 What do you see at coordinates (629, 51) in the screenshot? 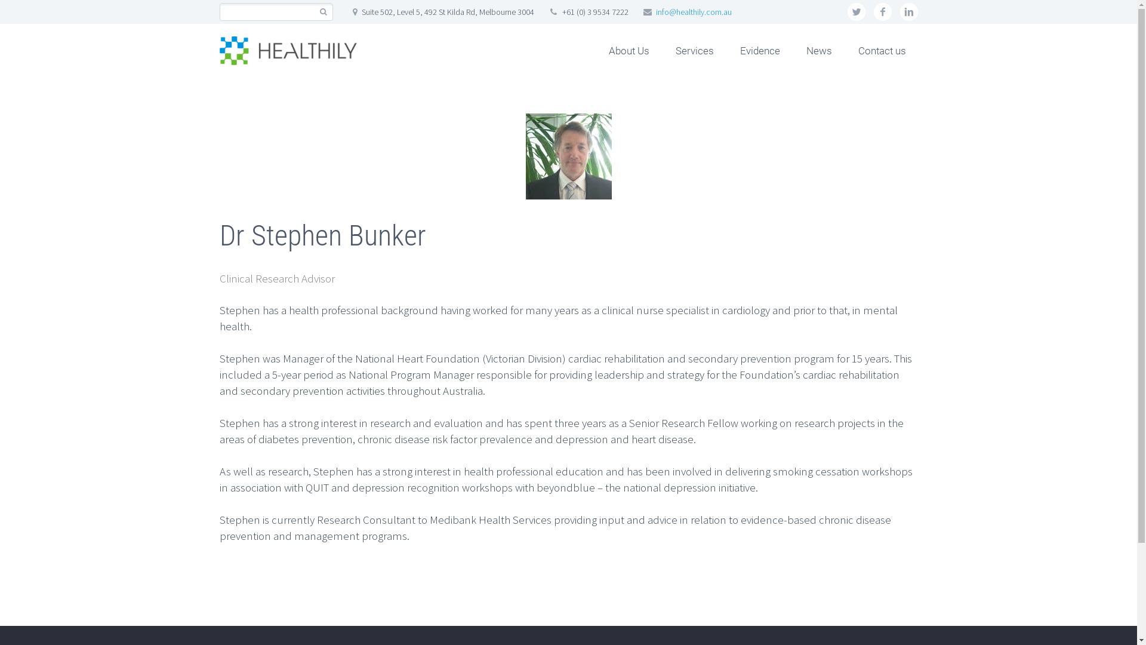
I see `About Us` at bounding box center [629, 51].